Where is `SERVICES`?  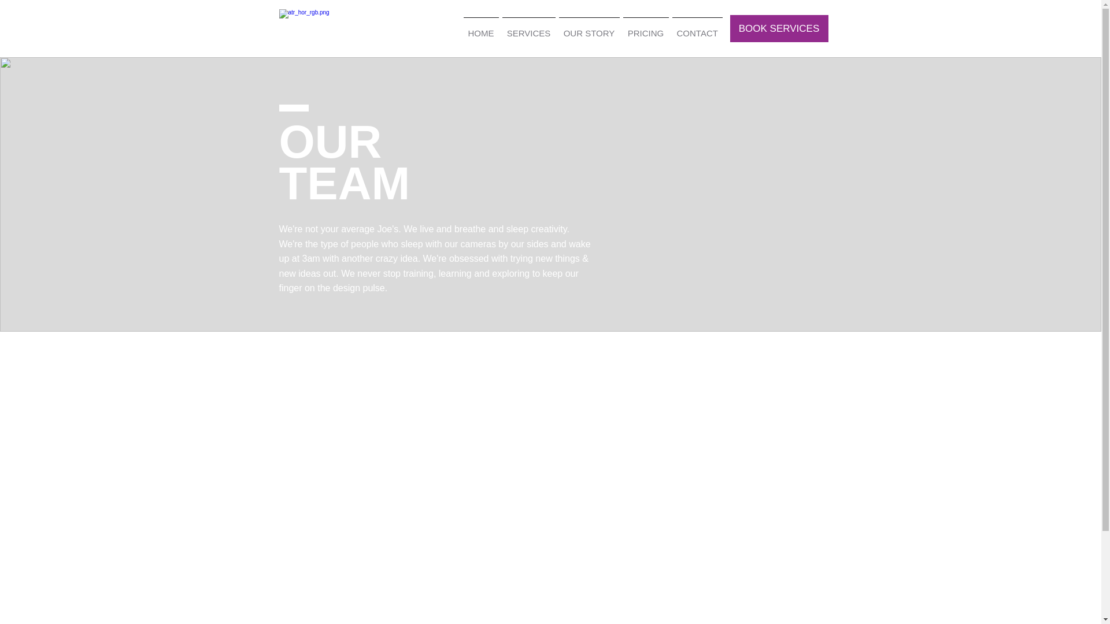
SERVICES is located at coordinates (528, 28).